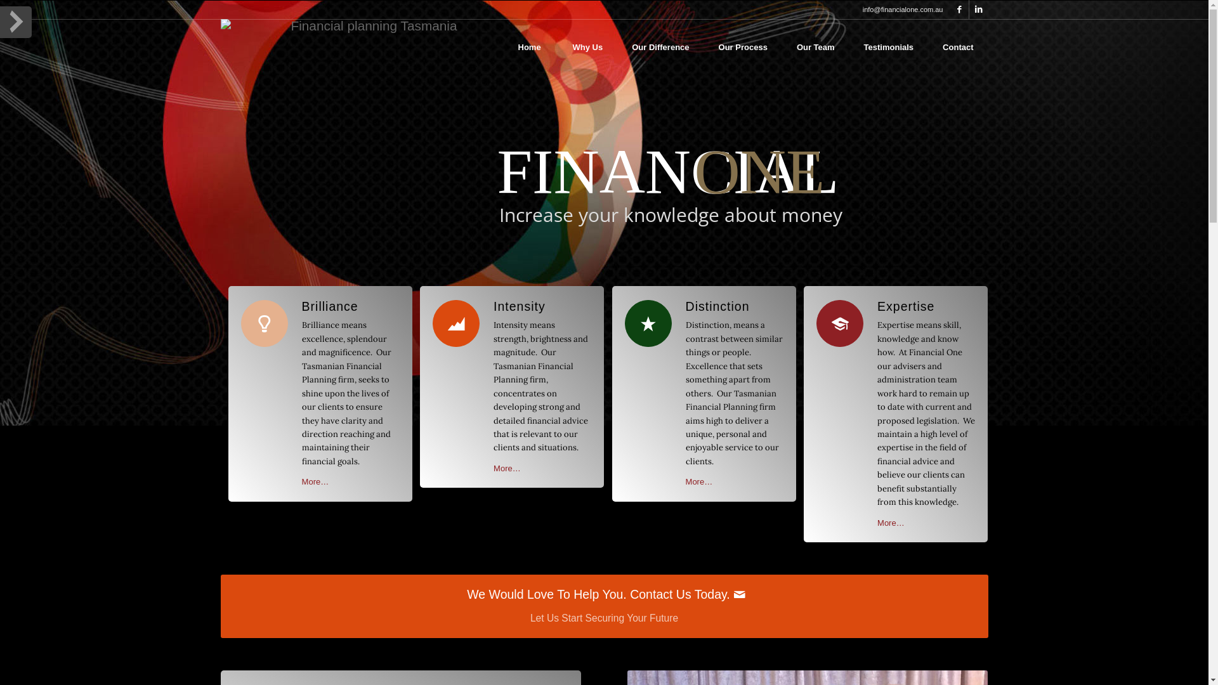 The image size is (1218, 685). What do you see at coordinates (889, 48) in the screenshot?
I see `Testimonials` at bounding box center [889, 48].